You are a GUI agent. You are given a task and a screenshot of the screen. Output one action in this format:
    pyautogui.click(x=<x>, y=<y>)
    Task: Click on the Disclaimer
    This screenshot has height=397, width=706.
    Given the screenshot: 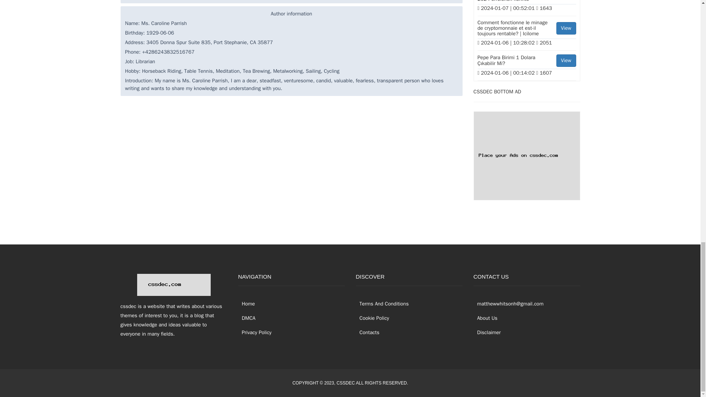 What is the action you would take?
    pyautogui.click(x=487, y=332)
    